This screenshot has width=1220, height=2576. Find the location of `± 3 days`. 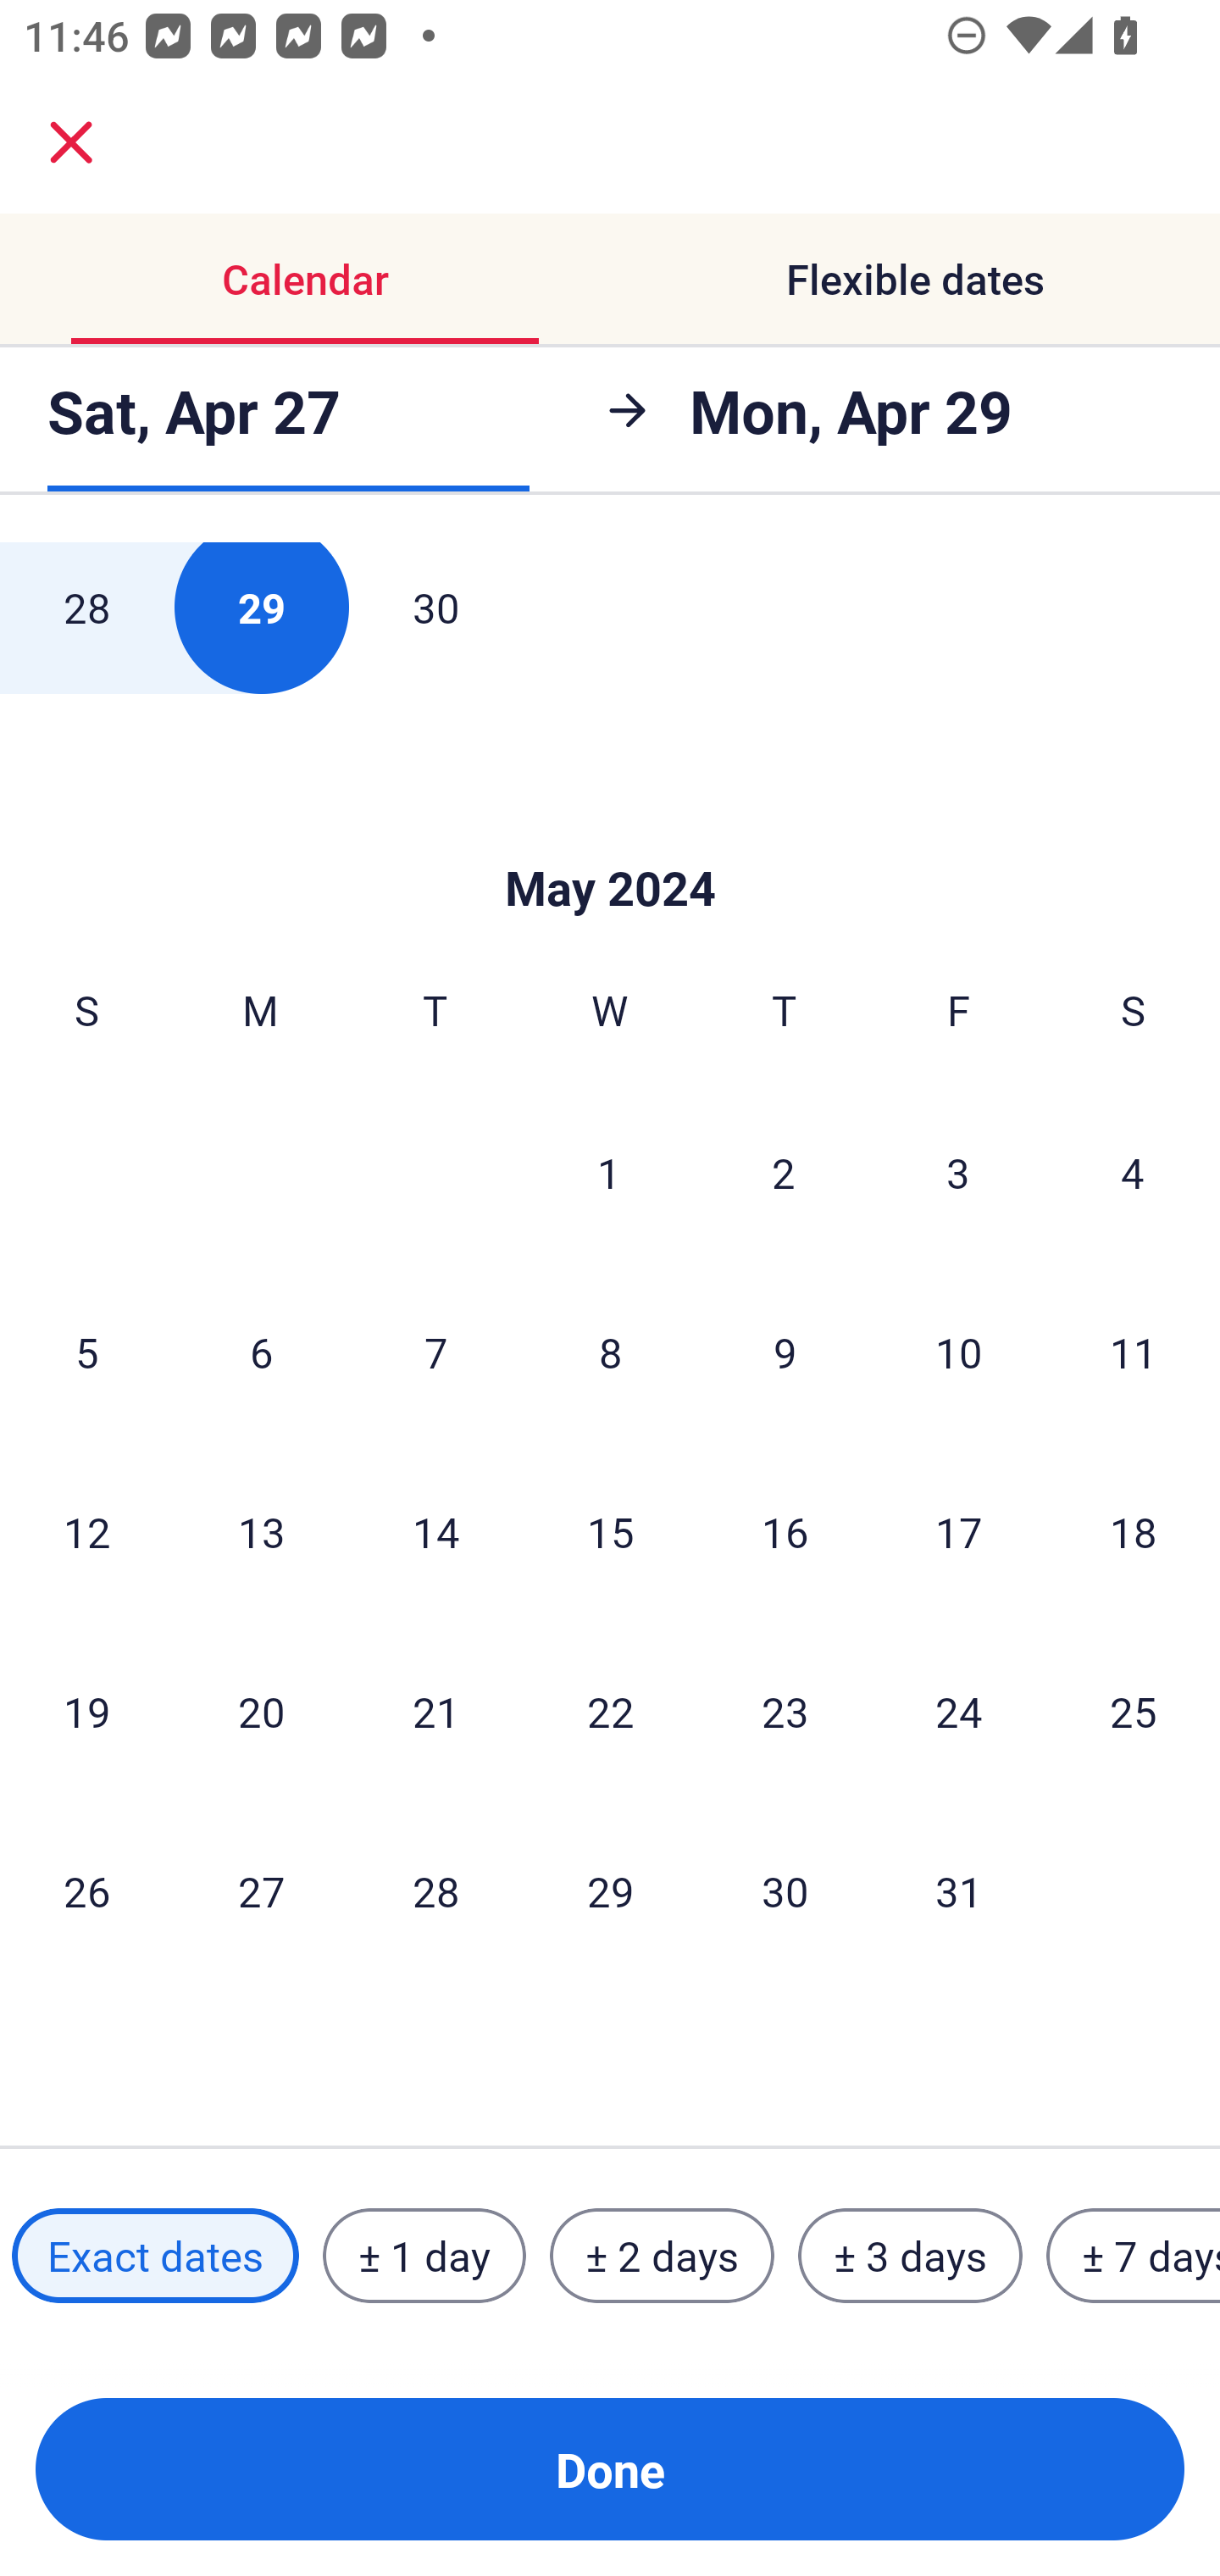

± 3 days is located at coordinates (910, 2255).